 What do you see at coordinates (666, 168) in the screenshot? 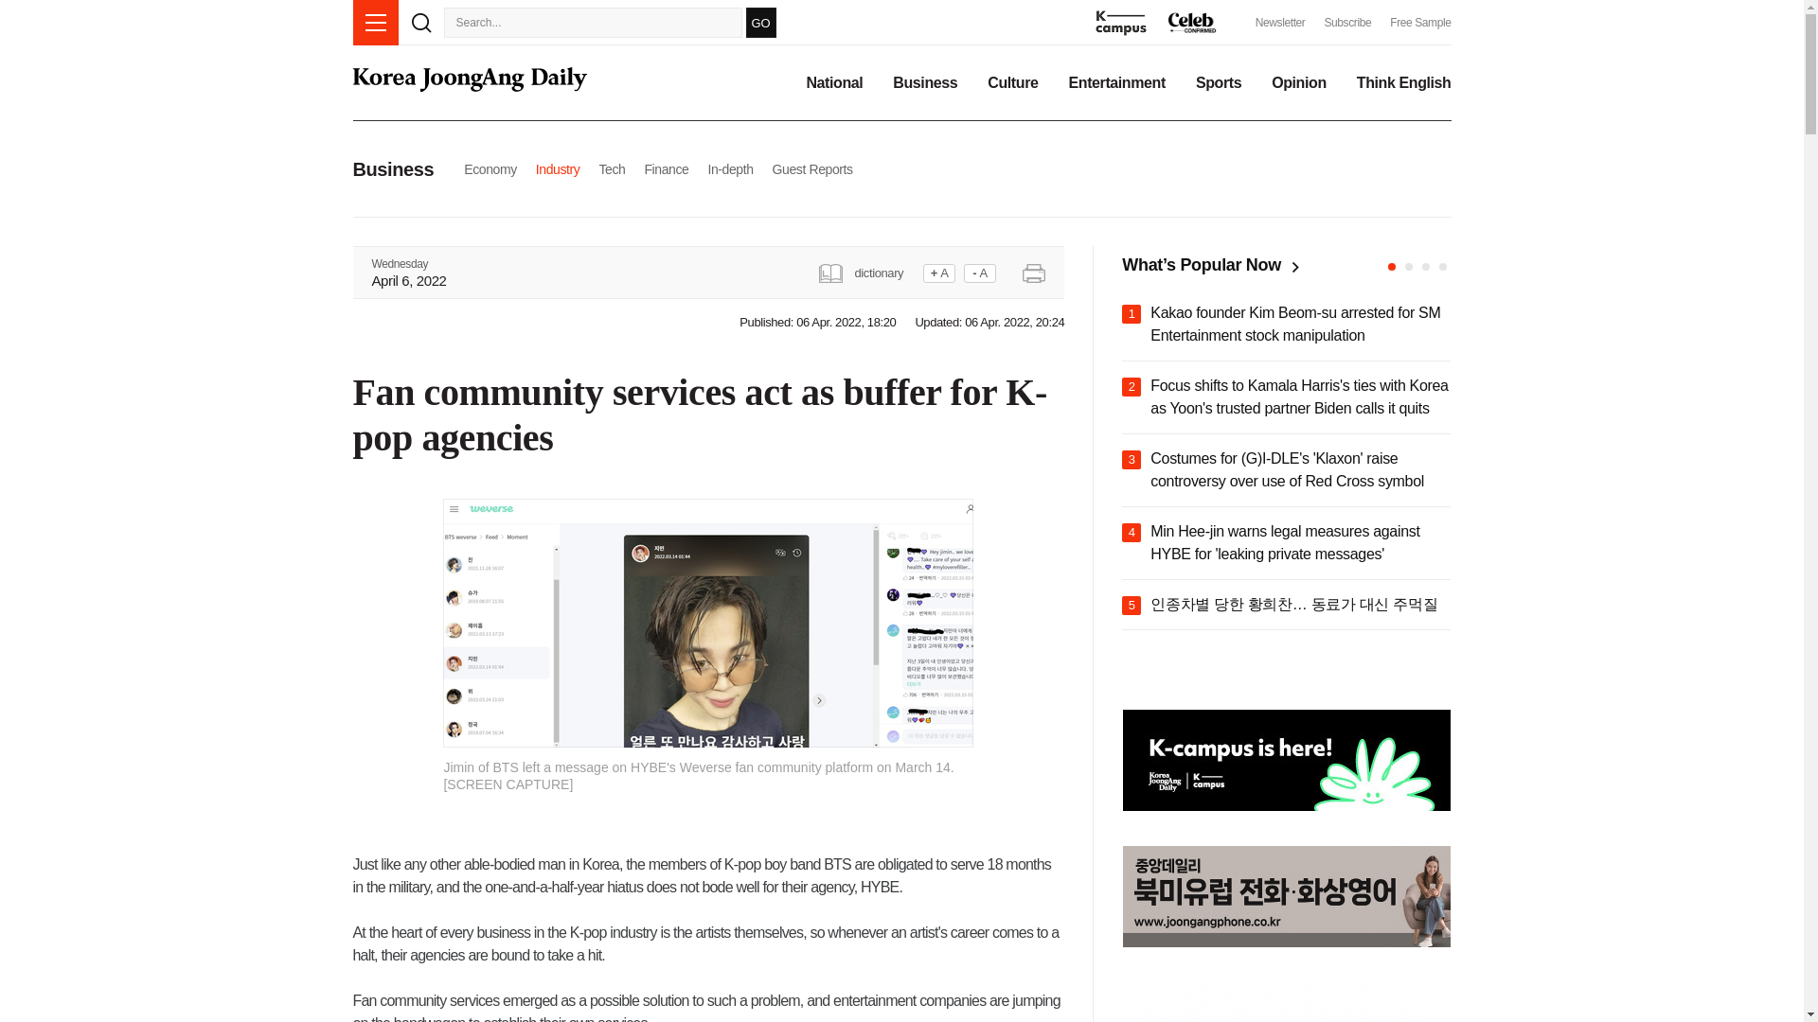
I see `Finance` at bounding box center [666, 168].